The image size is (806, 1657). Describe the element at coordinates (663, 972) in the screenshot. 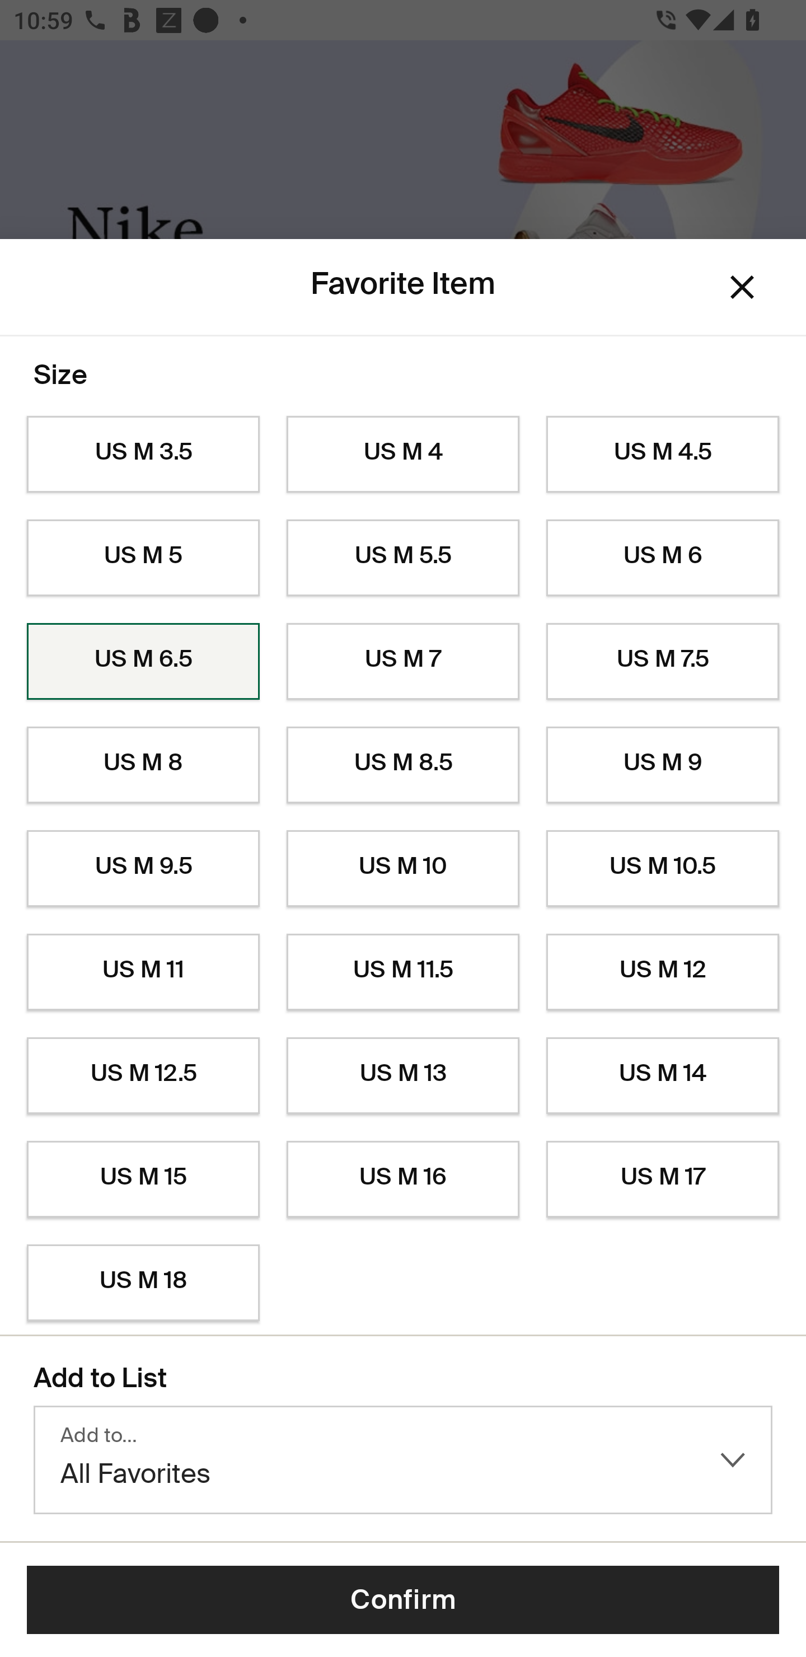

I see `US M 12` at that location.